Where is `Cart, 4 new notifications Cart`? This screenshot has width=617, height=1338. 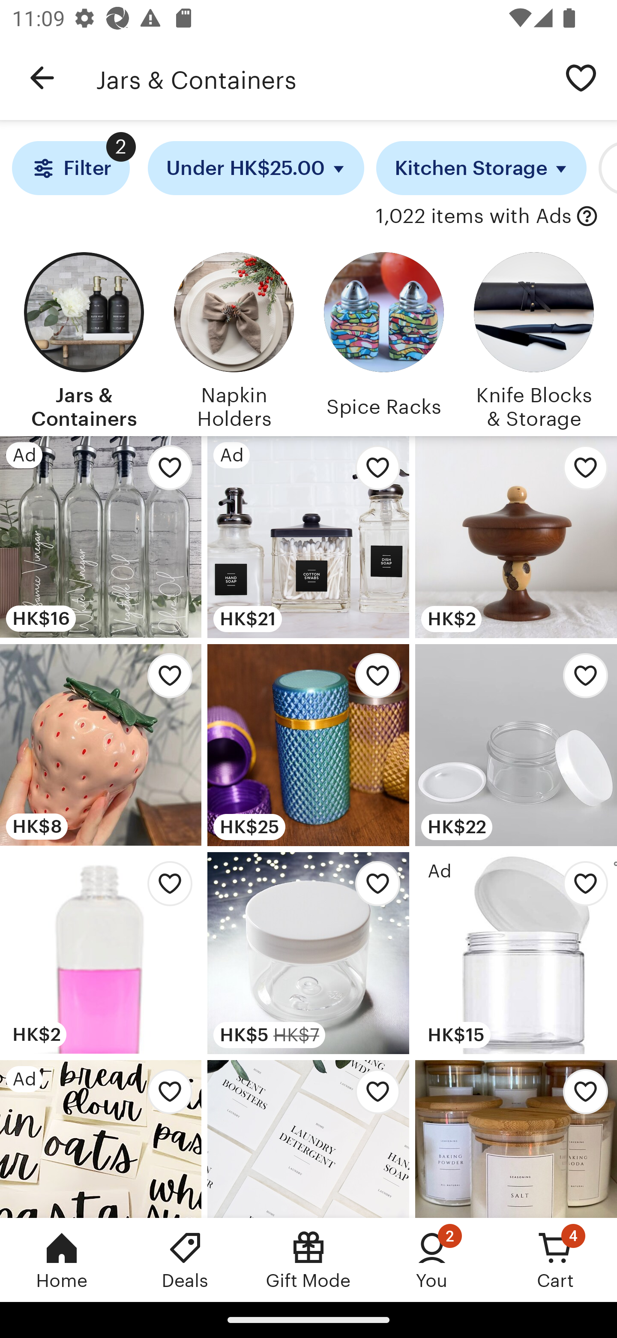
Cart, 4 new notifications Cart is located at coordinates (555, 1260).